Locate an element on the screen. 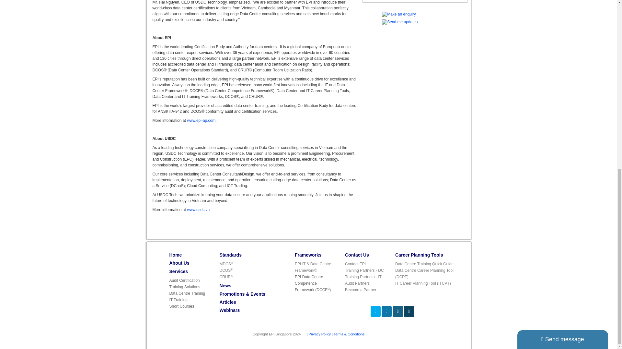 The width and height of the screenshot is (622, 349). Follow us on Twitter is located at coordinates (376, 312).